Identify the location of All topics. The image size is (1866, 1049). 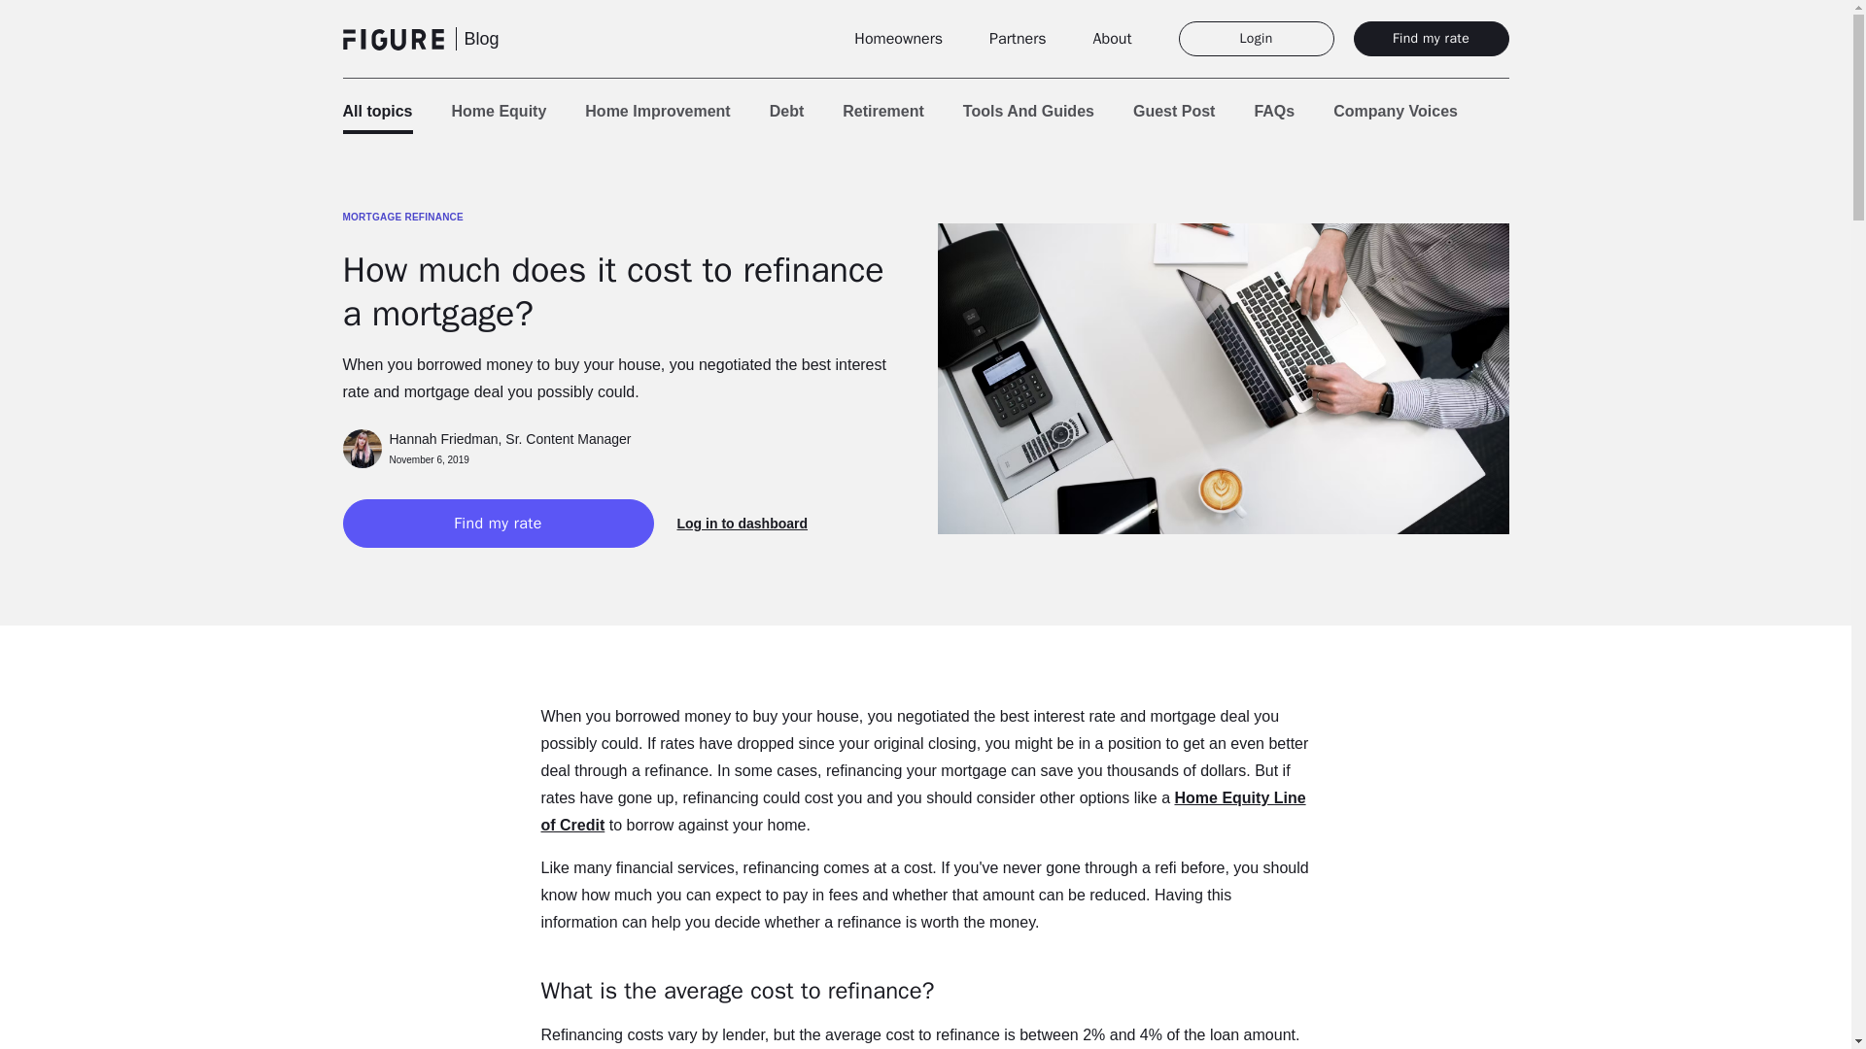
(377, 111).